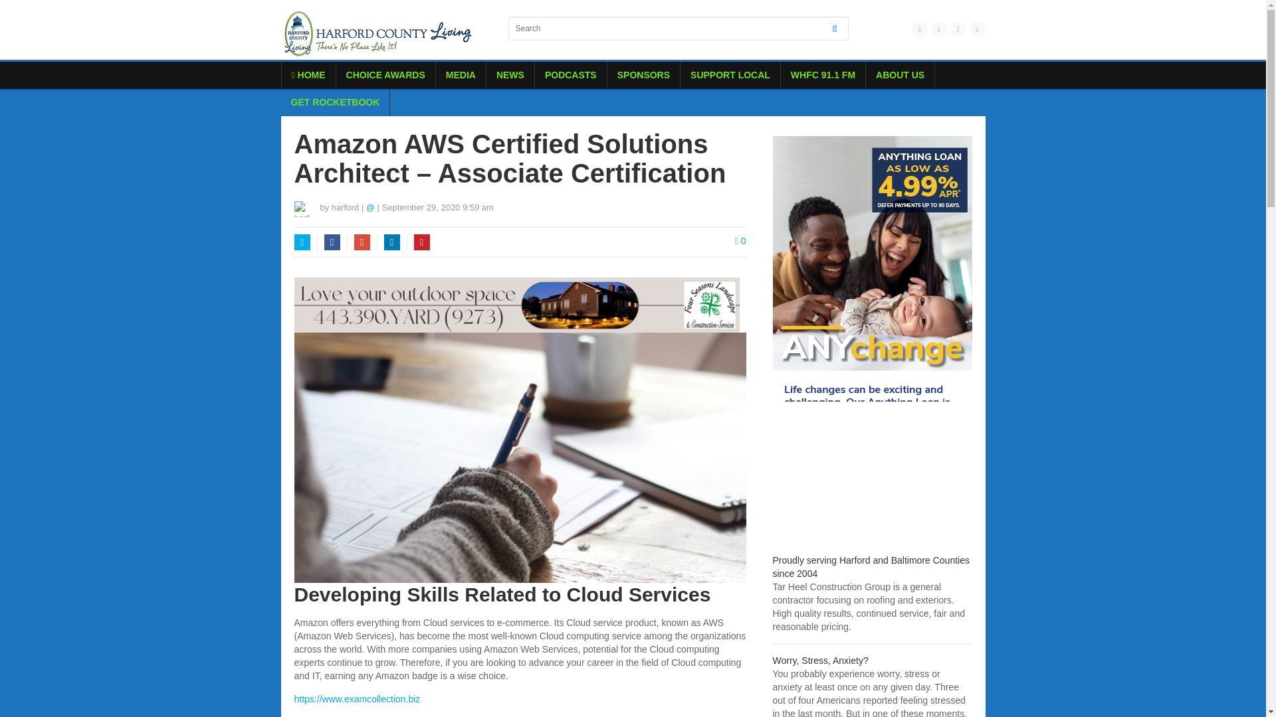  What do you see at coordinates (332, 242) in the screenshot?
I see `Facebook` at bounding box center [332, 242].